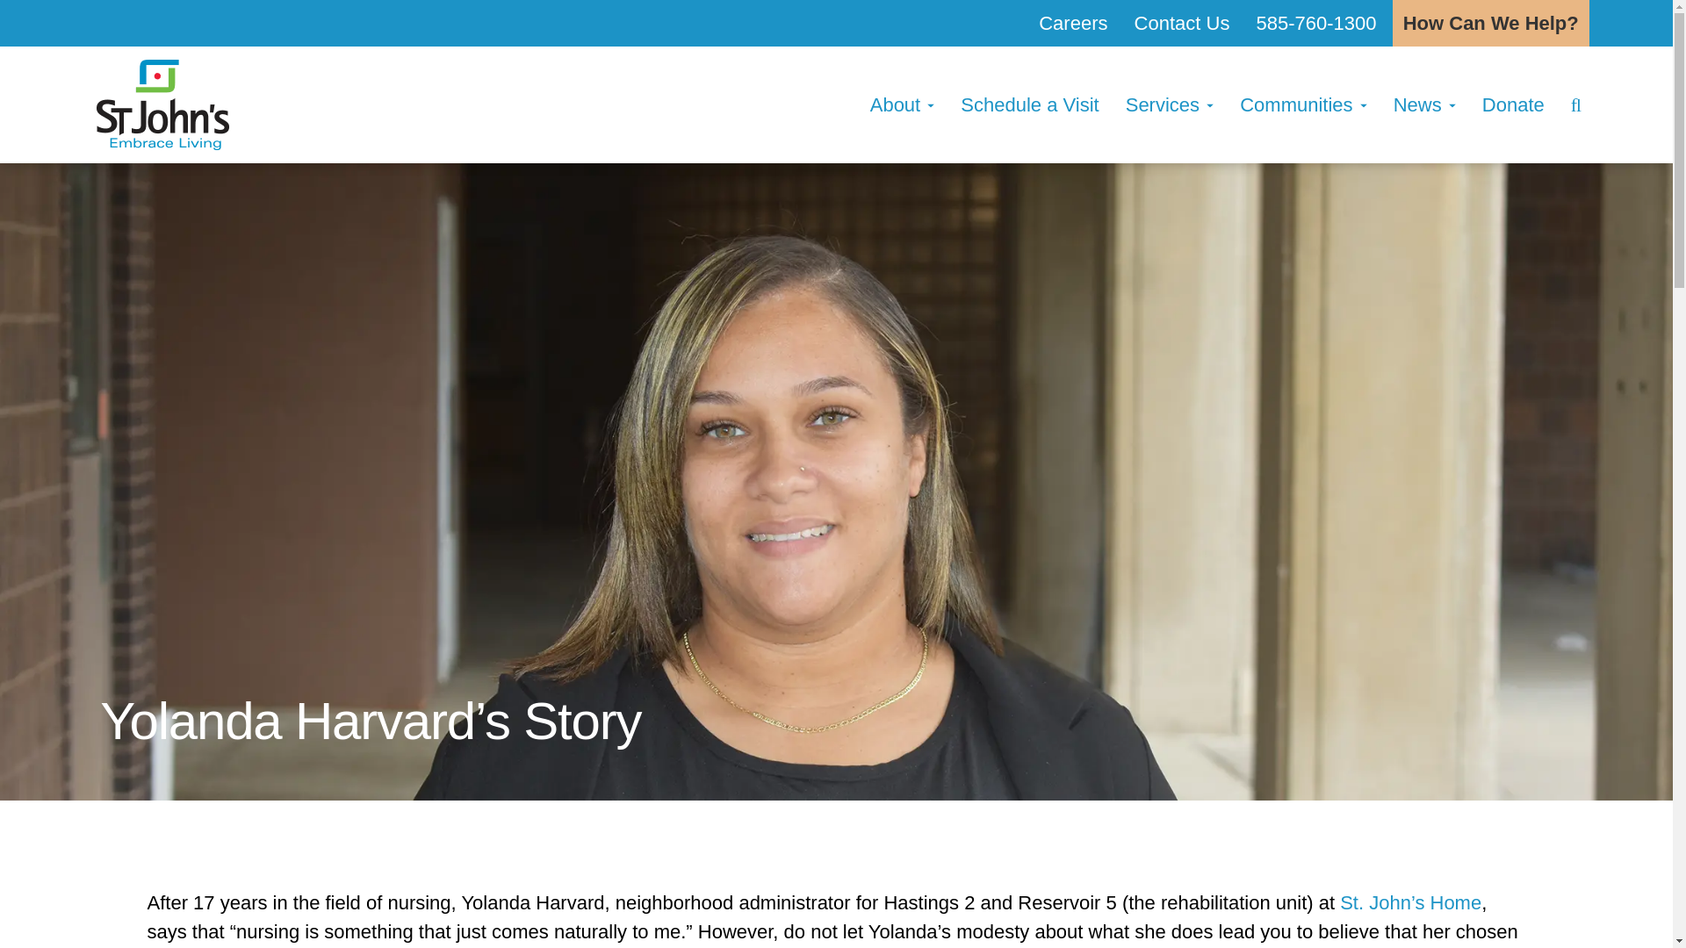  I want to click on News, so click(1424, 104).